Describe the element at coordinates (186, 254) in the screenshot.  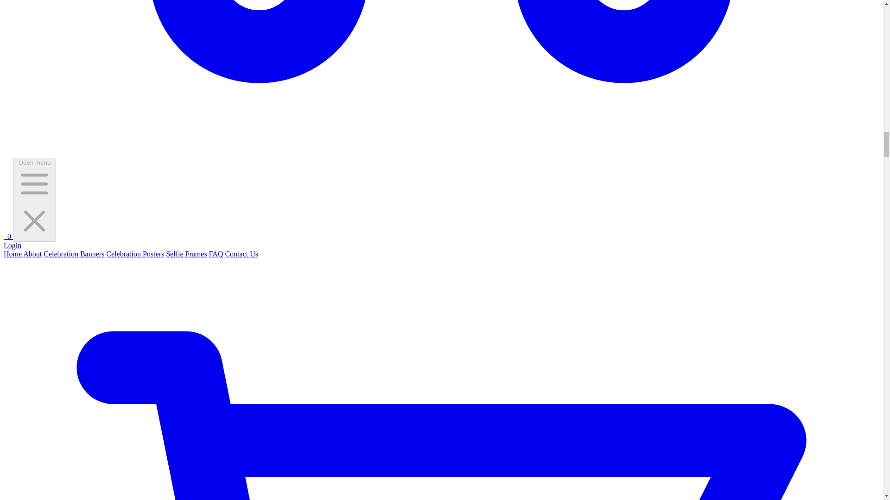
I see `Selfie Frames` at that location.